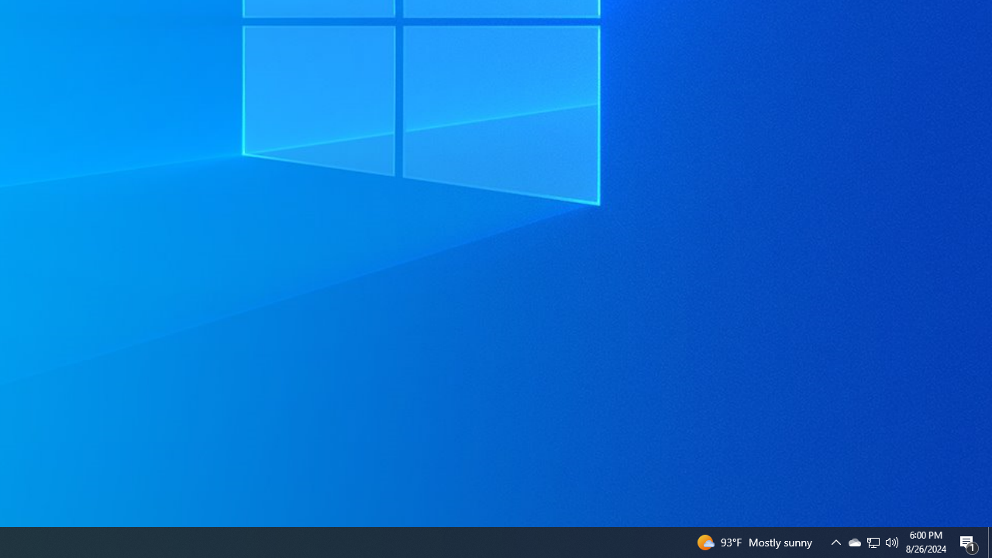  I want to click on Notification Chevron, so click(969, 542).